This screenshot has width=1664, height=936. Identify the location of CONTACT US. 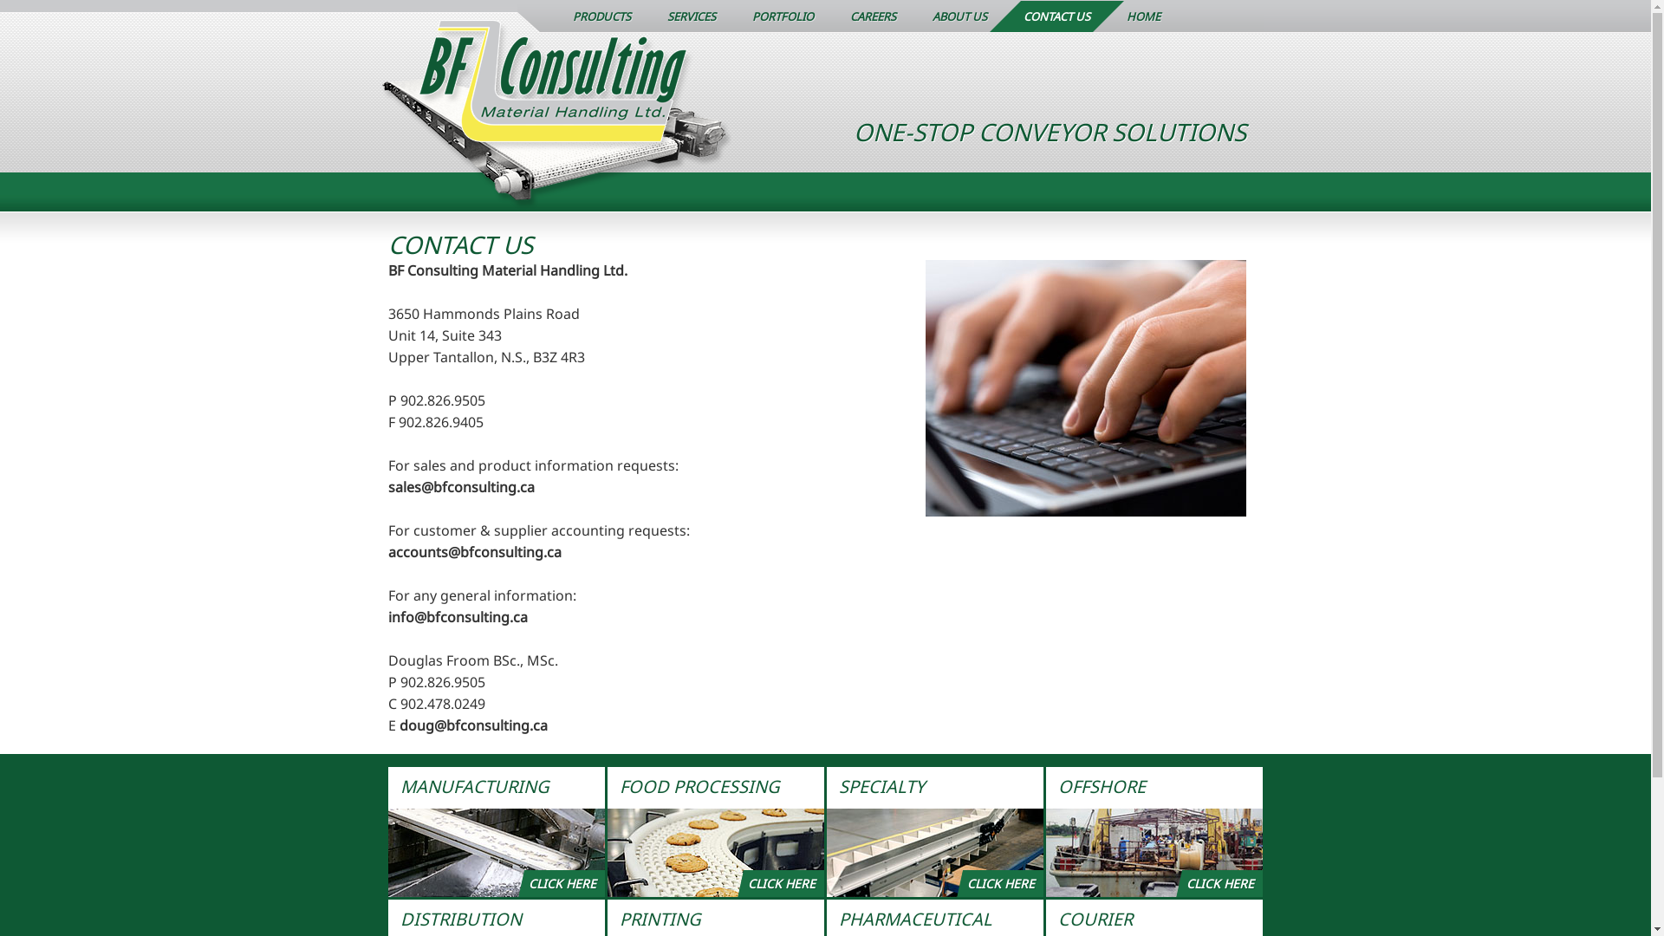
(1057, 16).